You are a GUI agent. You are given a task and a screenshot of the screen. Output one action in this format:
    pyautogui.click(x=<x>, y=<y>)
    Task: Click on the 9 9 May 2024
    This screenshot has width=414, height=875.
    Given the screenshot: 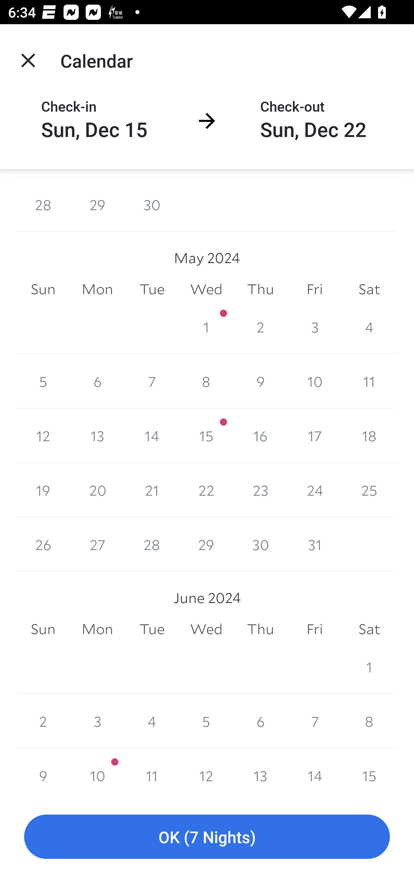 What is the action you would take?
    pyautogui.click(x=260, y=381)
    